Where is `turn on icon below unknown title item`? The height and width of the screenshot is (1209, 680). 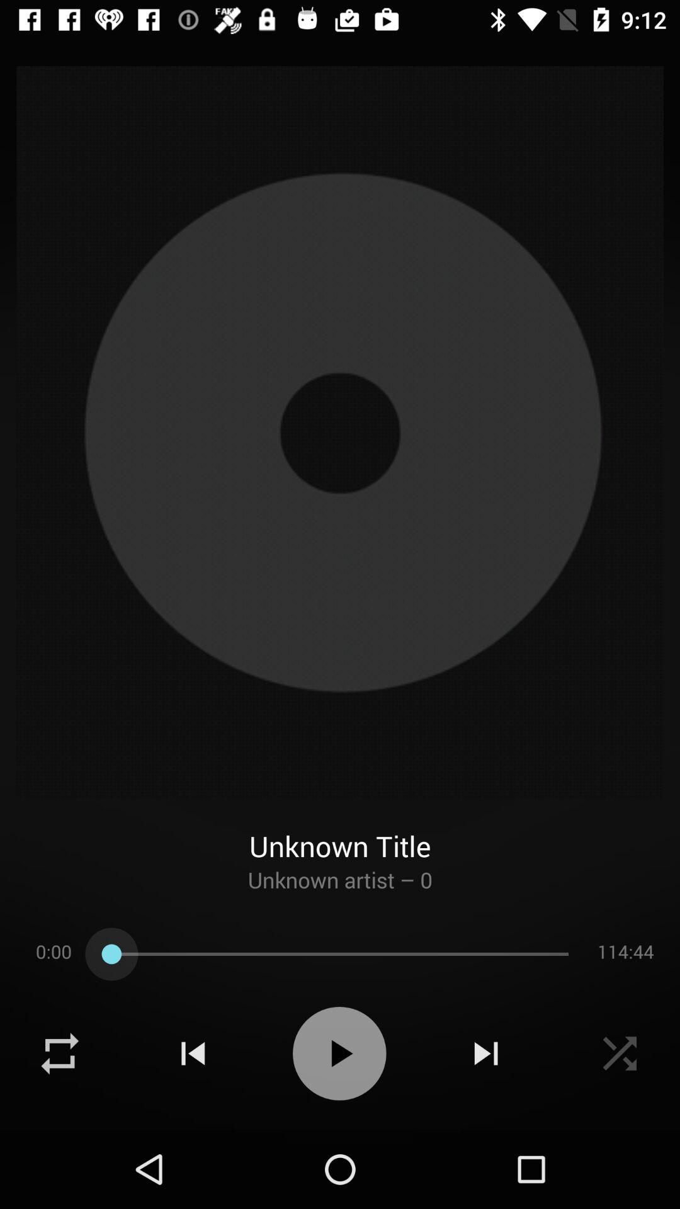
turn on icon below unknown title item is located at coordinates (340, 891).